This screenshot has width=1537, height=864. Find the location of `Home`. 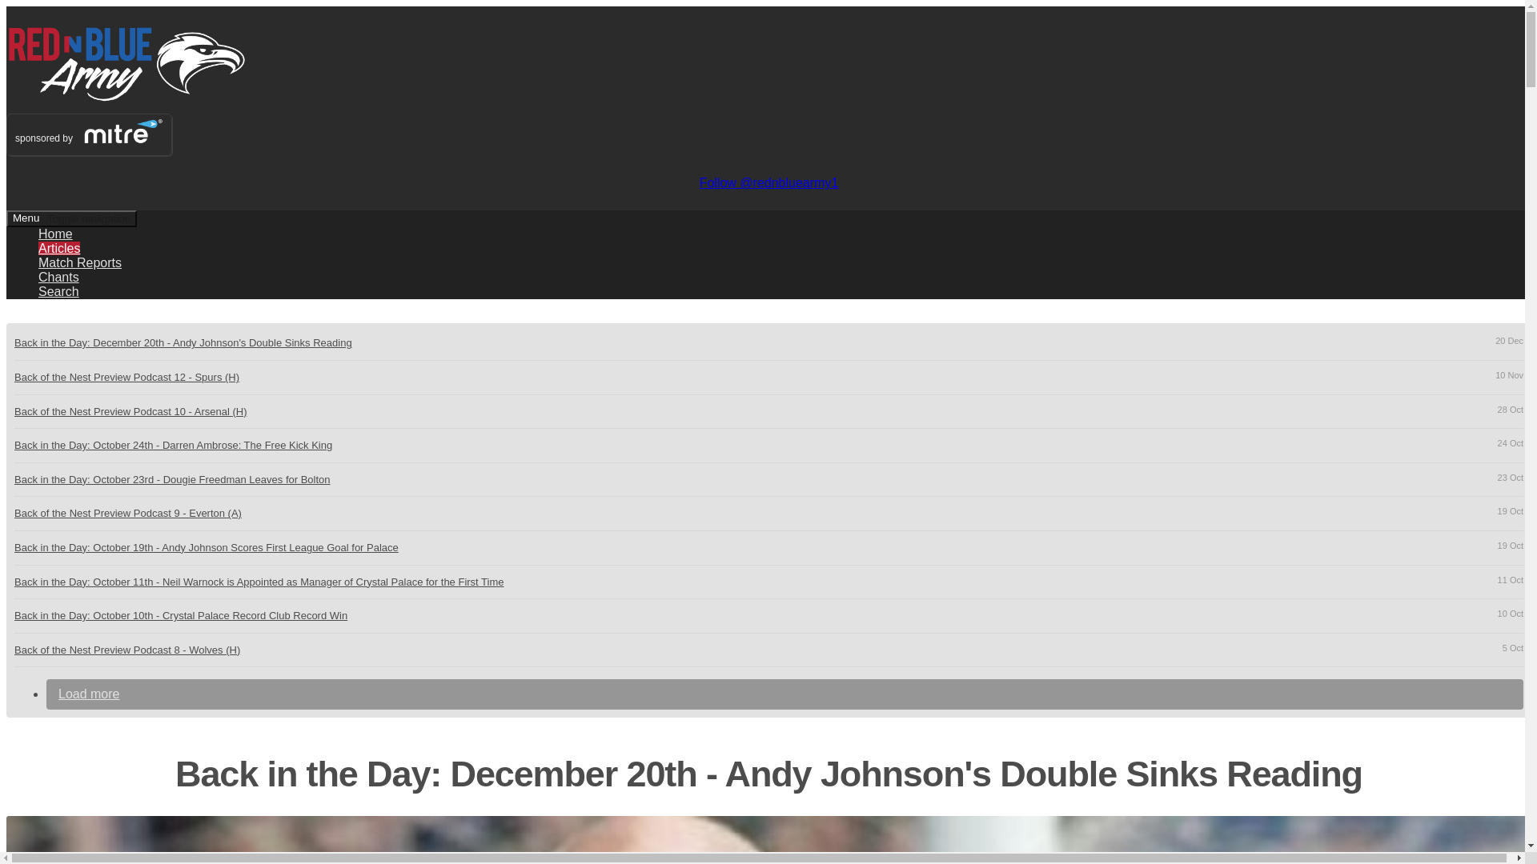

Home is located at coordinates (59, 248).